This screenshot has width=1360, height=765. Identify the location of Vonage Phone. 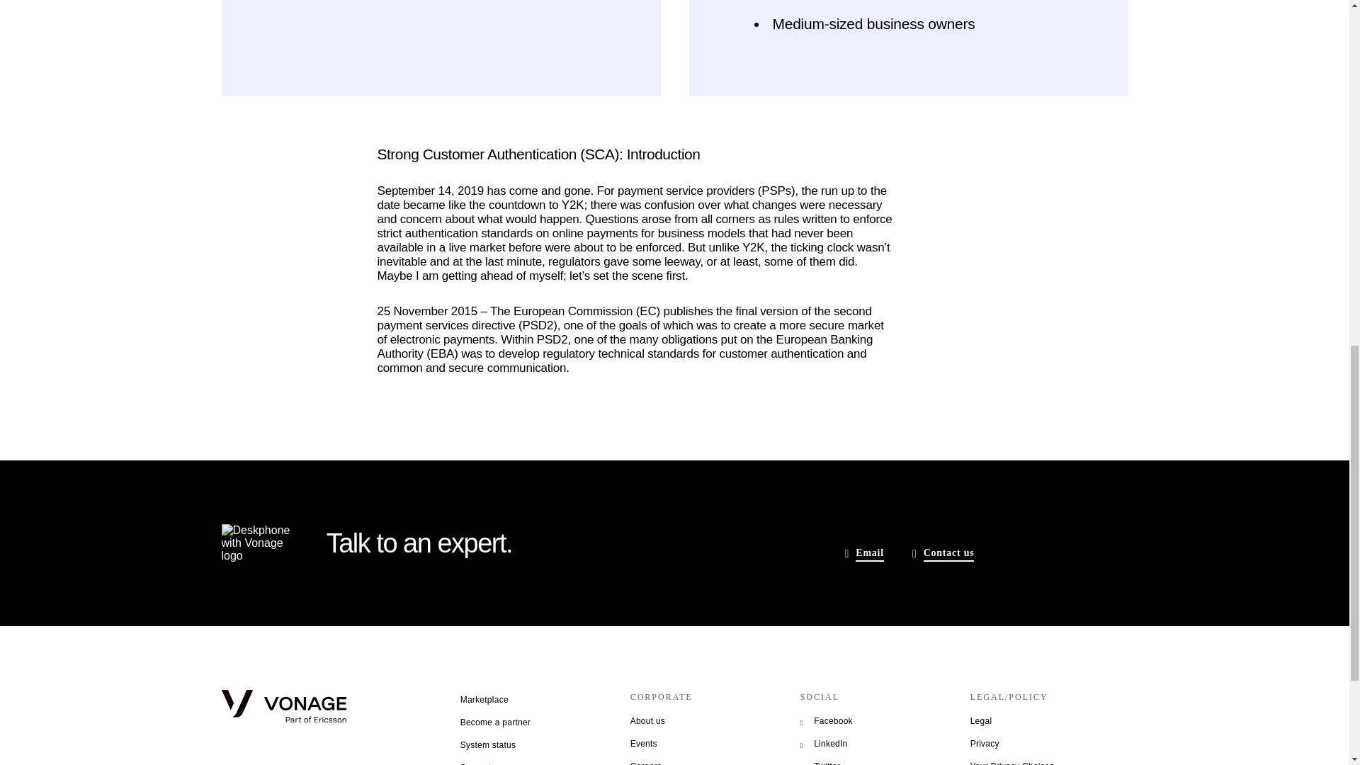
(255, 543).